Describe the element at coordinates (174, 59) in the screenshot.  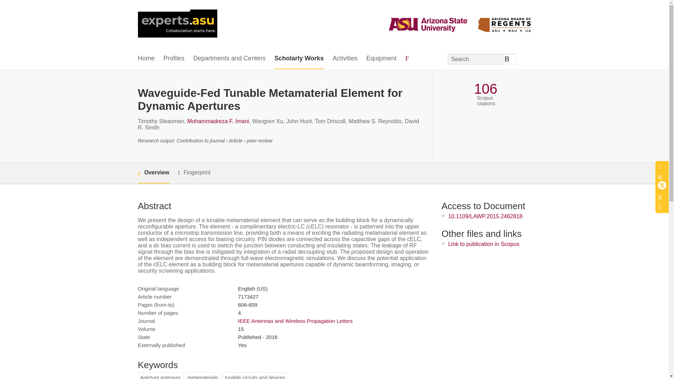
I see `Profiles` at that location.